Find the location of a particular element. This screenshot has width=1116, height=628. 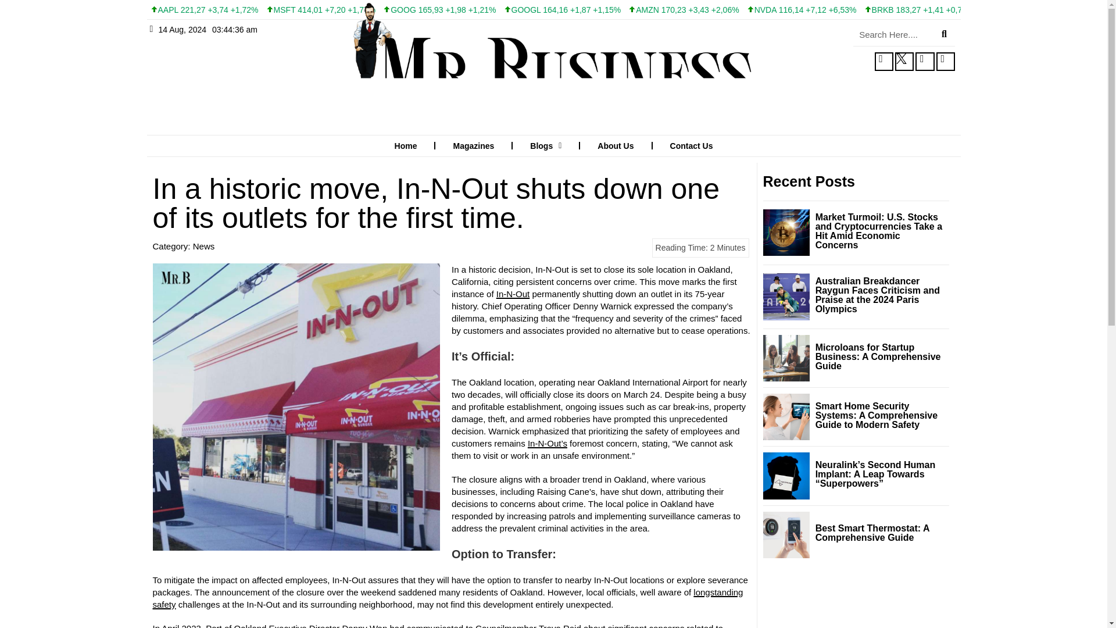

In-N-Out is located at coordinates (513, 294).